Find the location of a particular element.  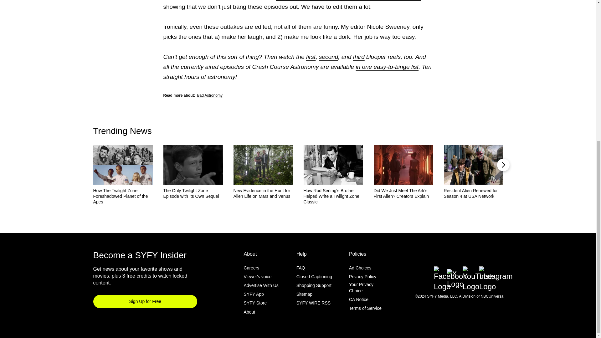

third is located at coordinates (359, 57).